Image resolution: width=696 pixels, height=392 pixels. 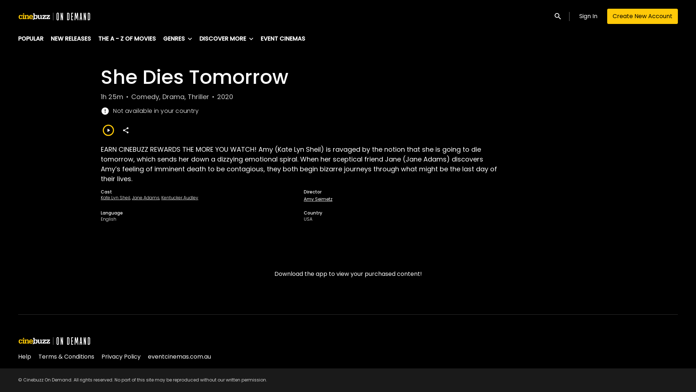 What do you see at coordinates (588, 16) in the screenshot?
I see `Sign In` at bounding box center [588, 16].